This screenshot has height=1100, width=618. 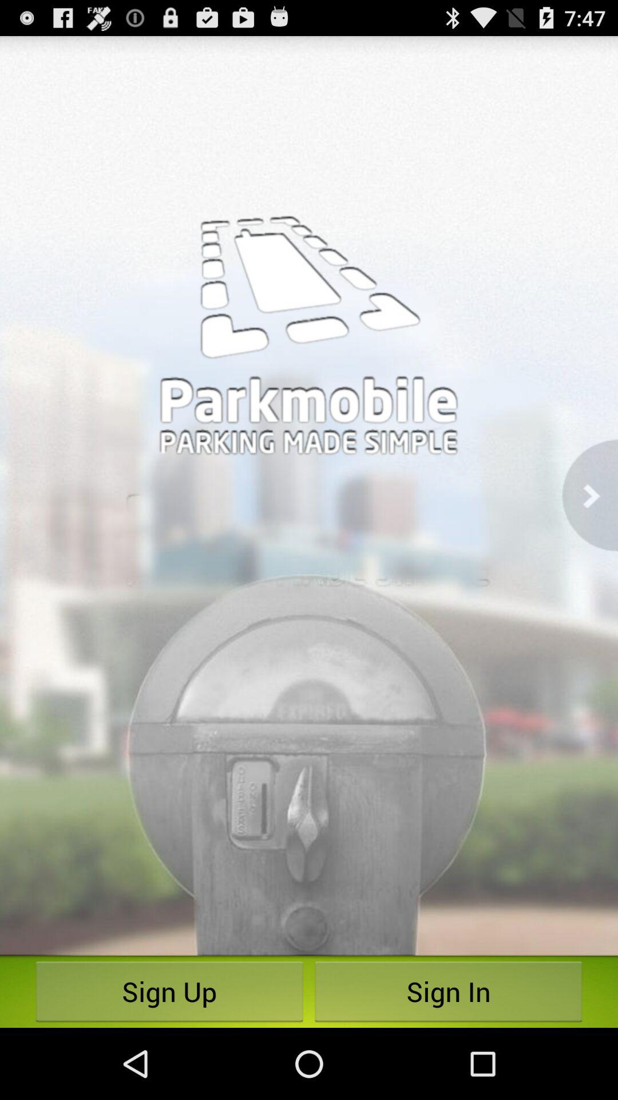 I want to click on choose the icon to the right of the sign up, so click(x=449, y=991).